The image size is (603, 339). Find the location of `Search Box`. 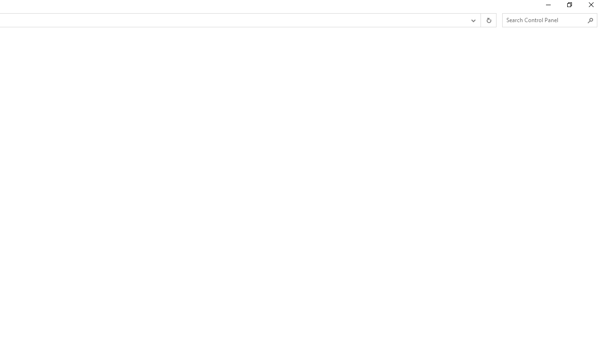

Search Box is located at coordinates (545, 20).